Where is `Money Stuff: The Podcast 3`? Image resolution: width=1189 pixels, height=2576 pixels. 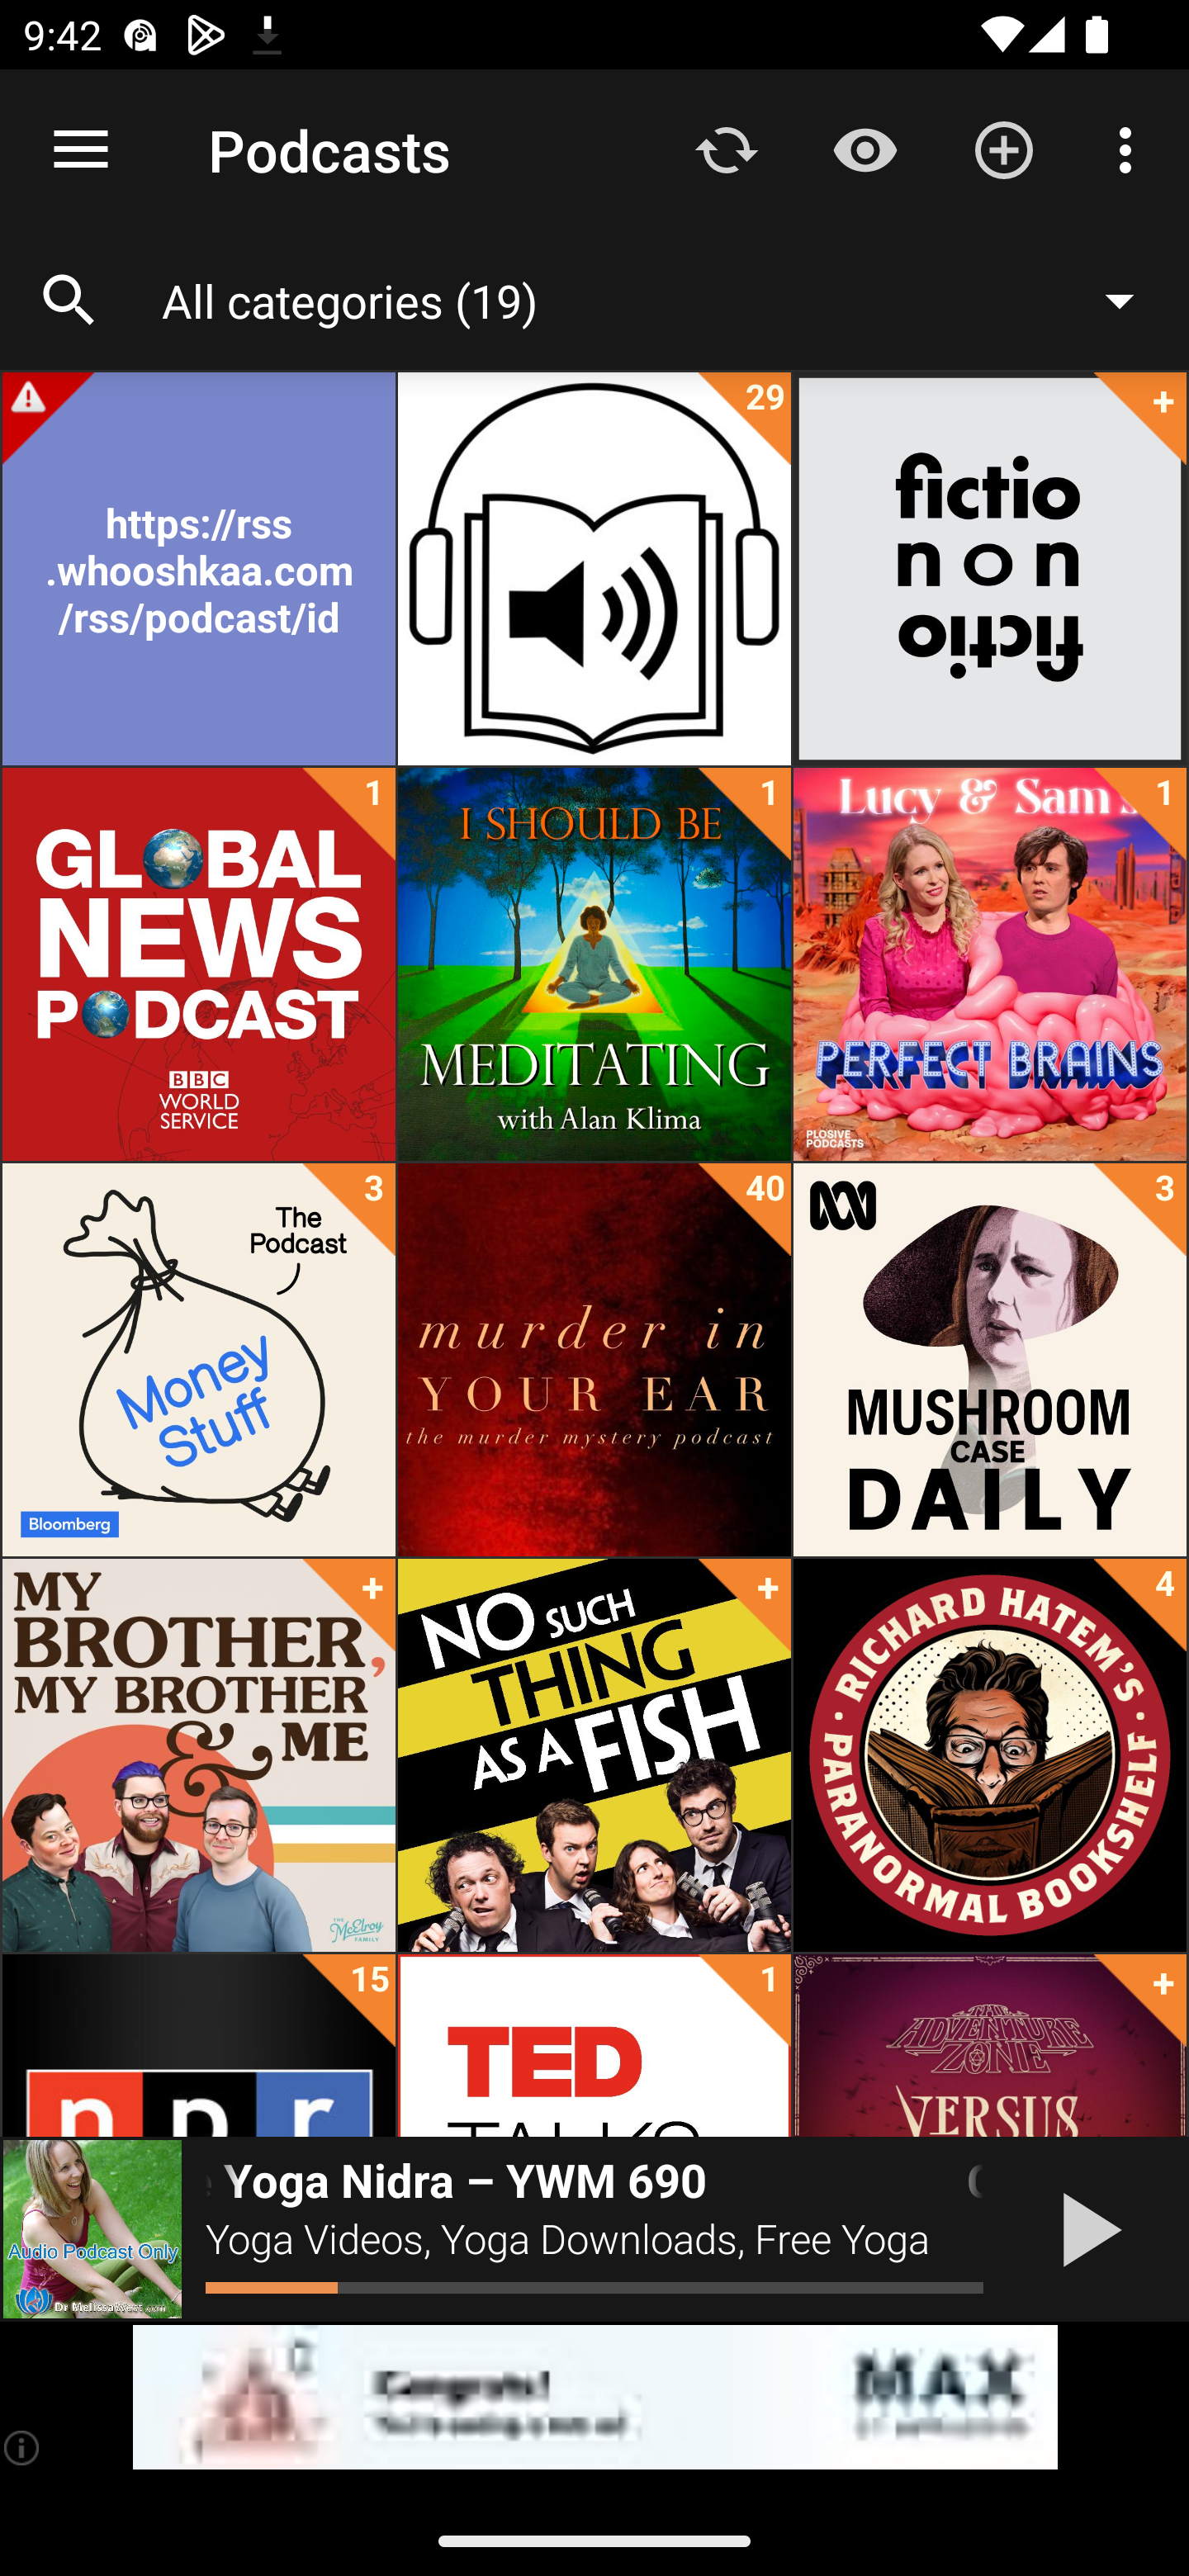 Money Stuff: The Podcast 3 is located at coordinates (198, 1360).